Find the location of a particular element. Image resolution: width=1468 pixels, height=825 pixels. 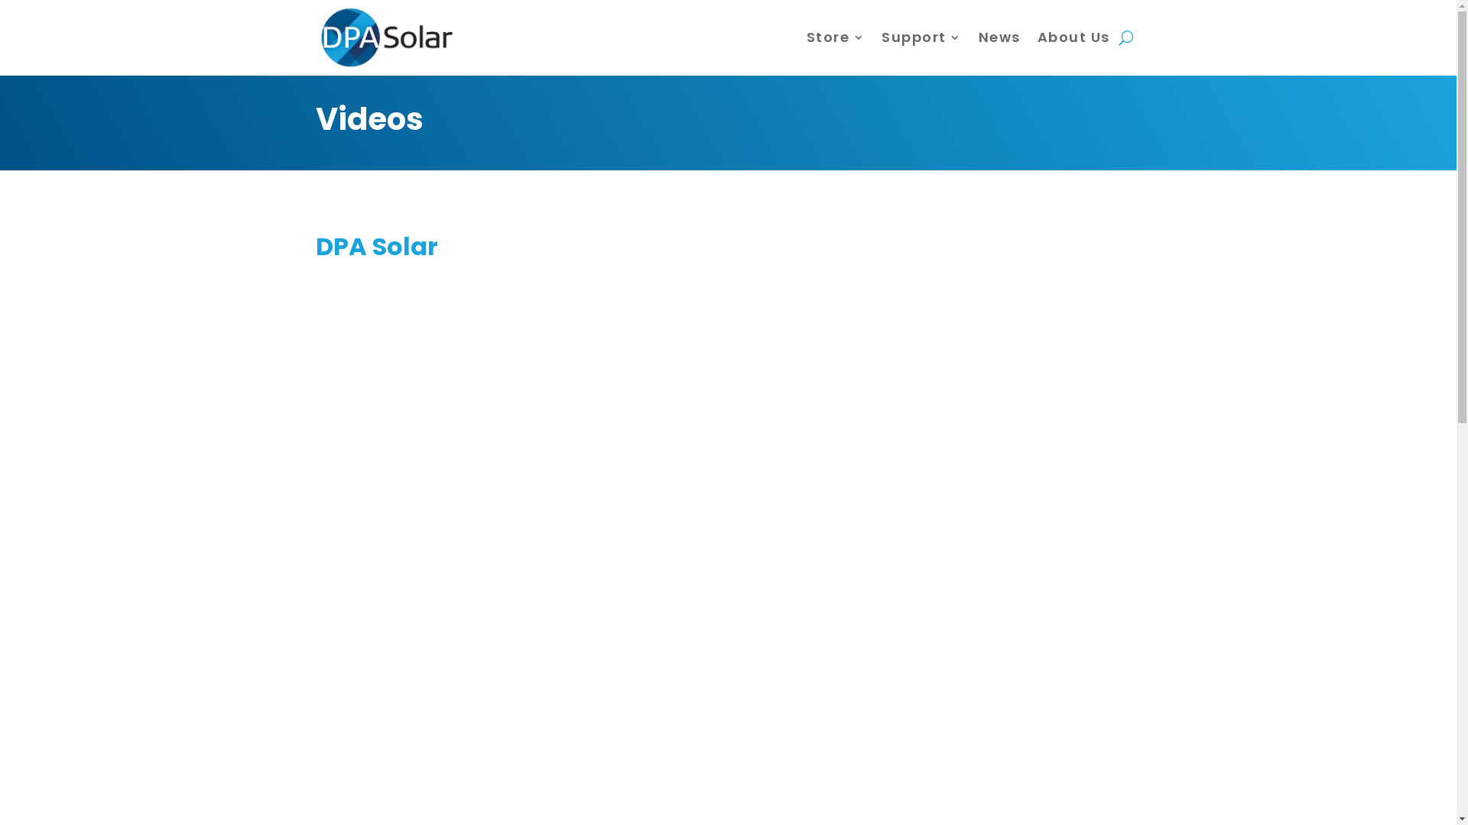

YouTube video player is located at coordinates (946, 660).